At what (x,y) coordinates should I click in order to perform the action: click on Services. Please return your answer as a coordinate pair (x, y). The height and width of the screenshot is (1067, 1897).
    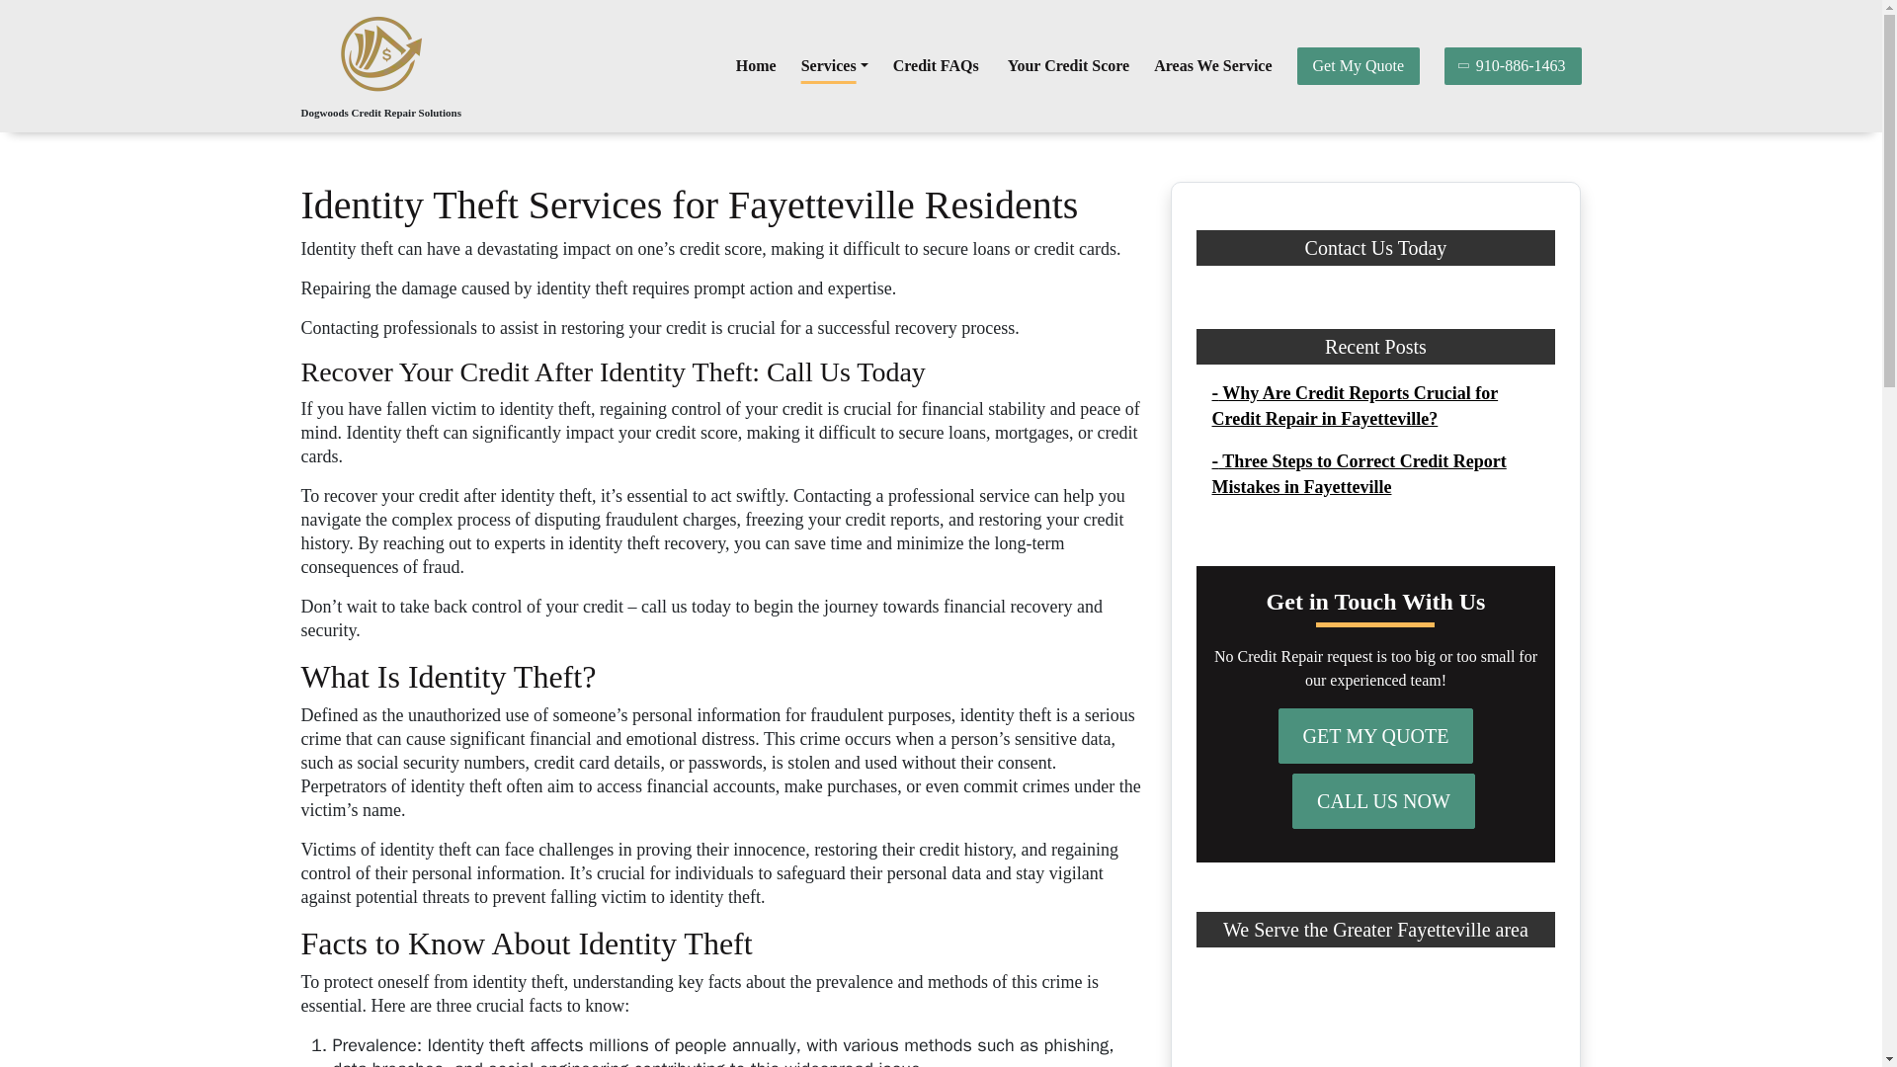
    Looking at the image, I should click on (834, 66).